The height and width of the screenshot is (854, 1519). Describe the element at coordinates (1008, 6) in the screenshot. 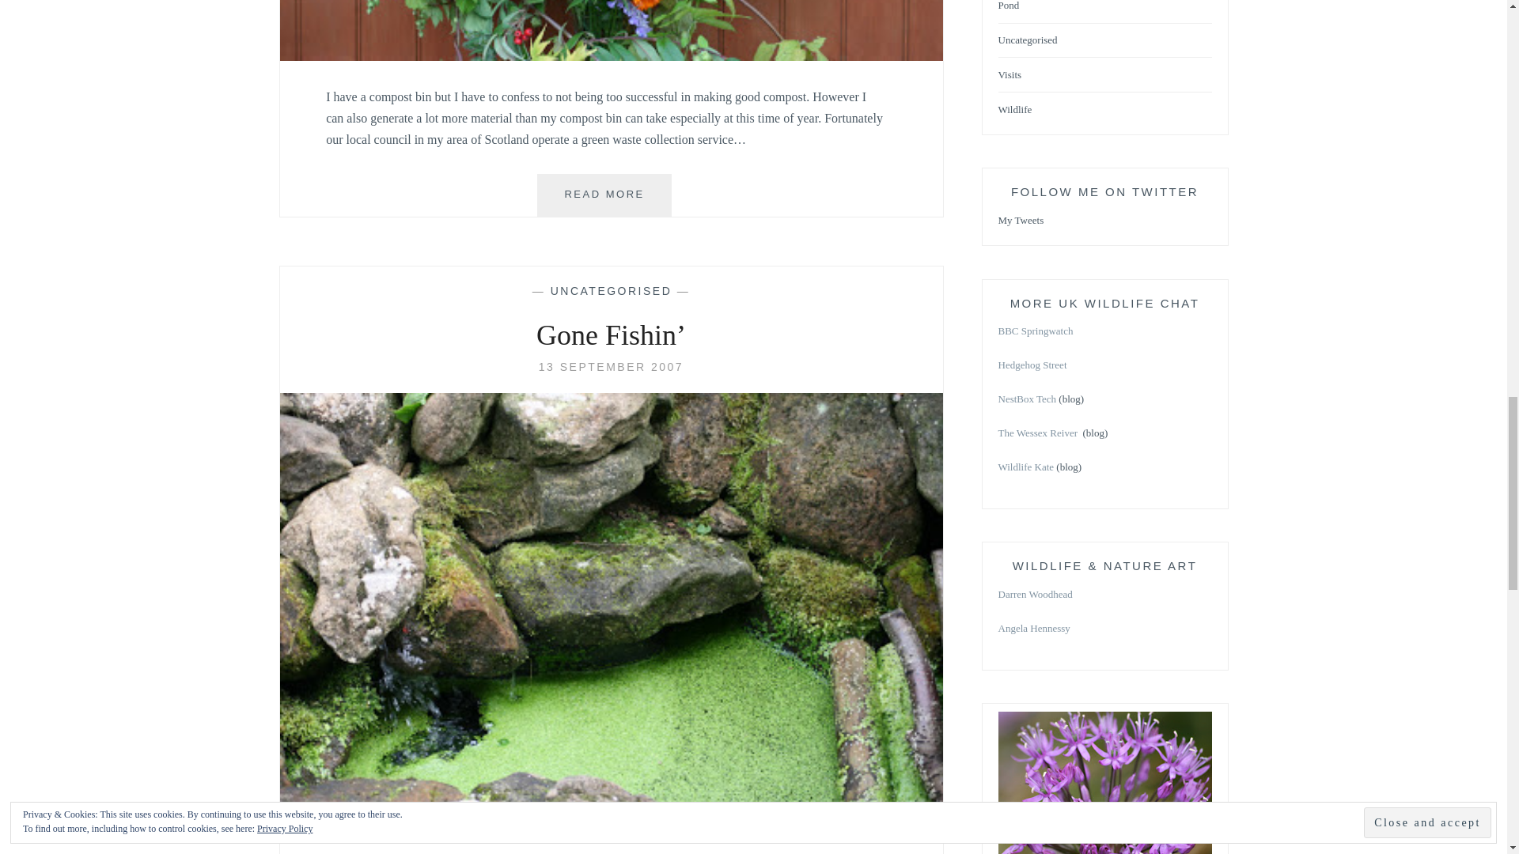

I see `UNCATEGORISED` at that location.